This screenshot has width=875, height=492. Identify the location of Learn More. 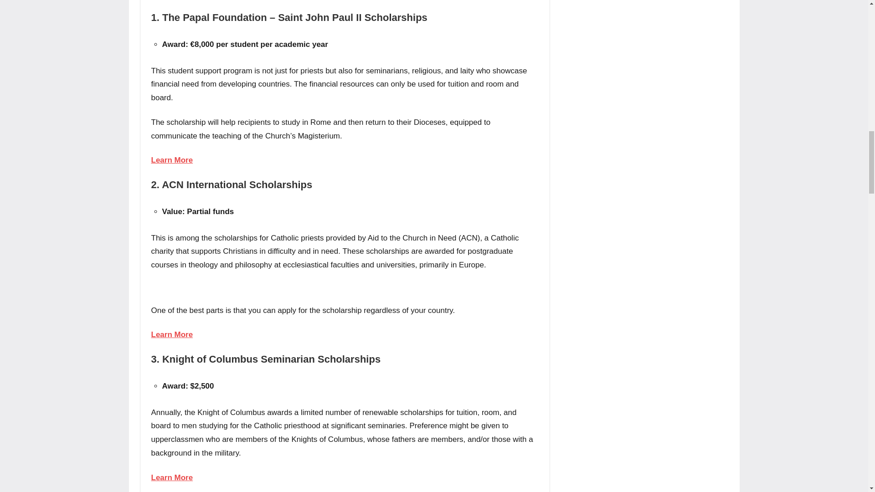
(172, 334).